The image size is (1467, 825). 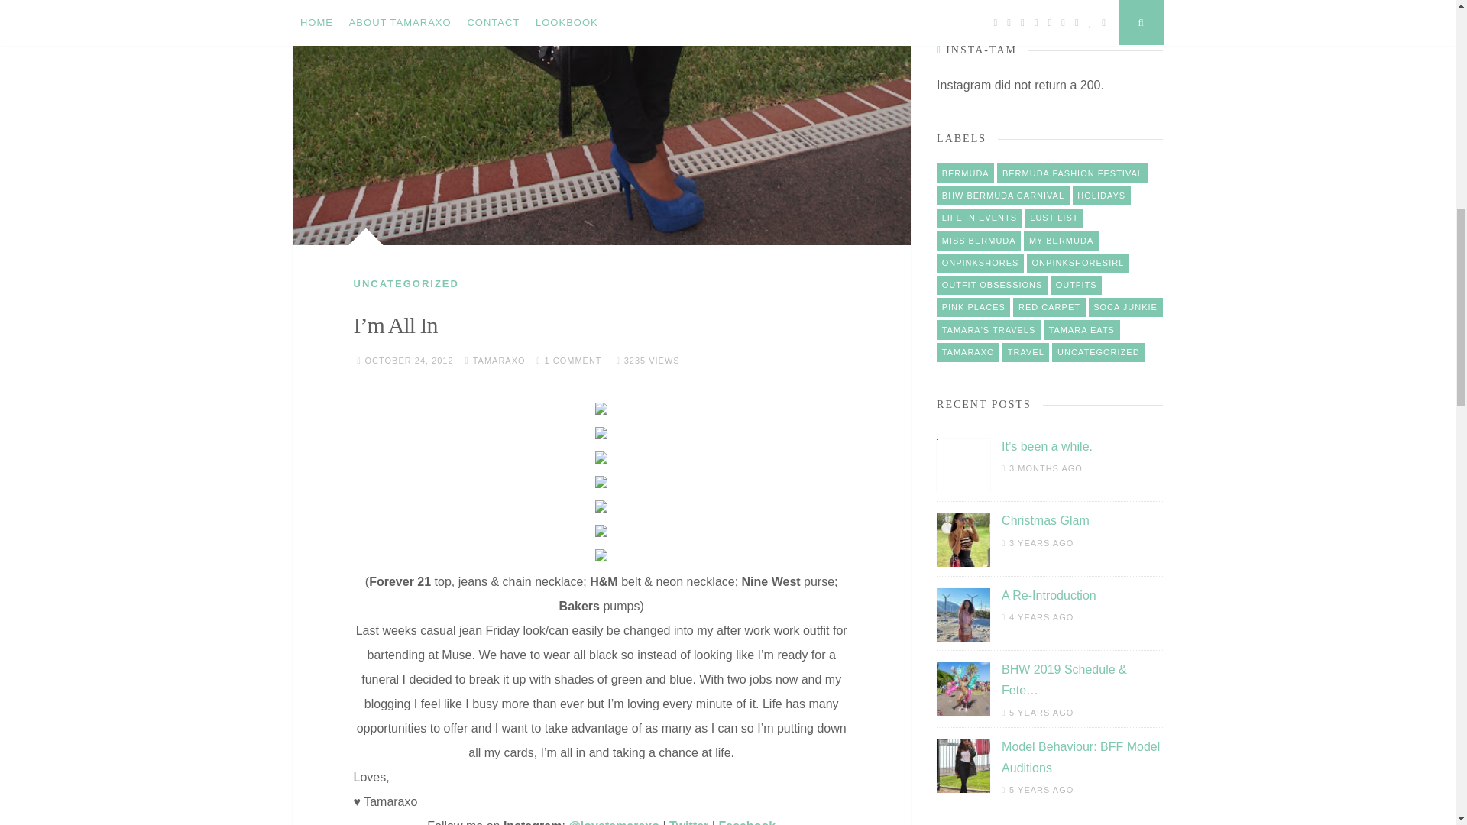 I want to click on OCTOBER 24, 2012, so click(x=410, y=361).